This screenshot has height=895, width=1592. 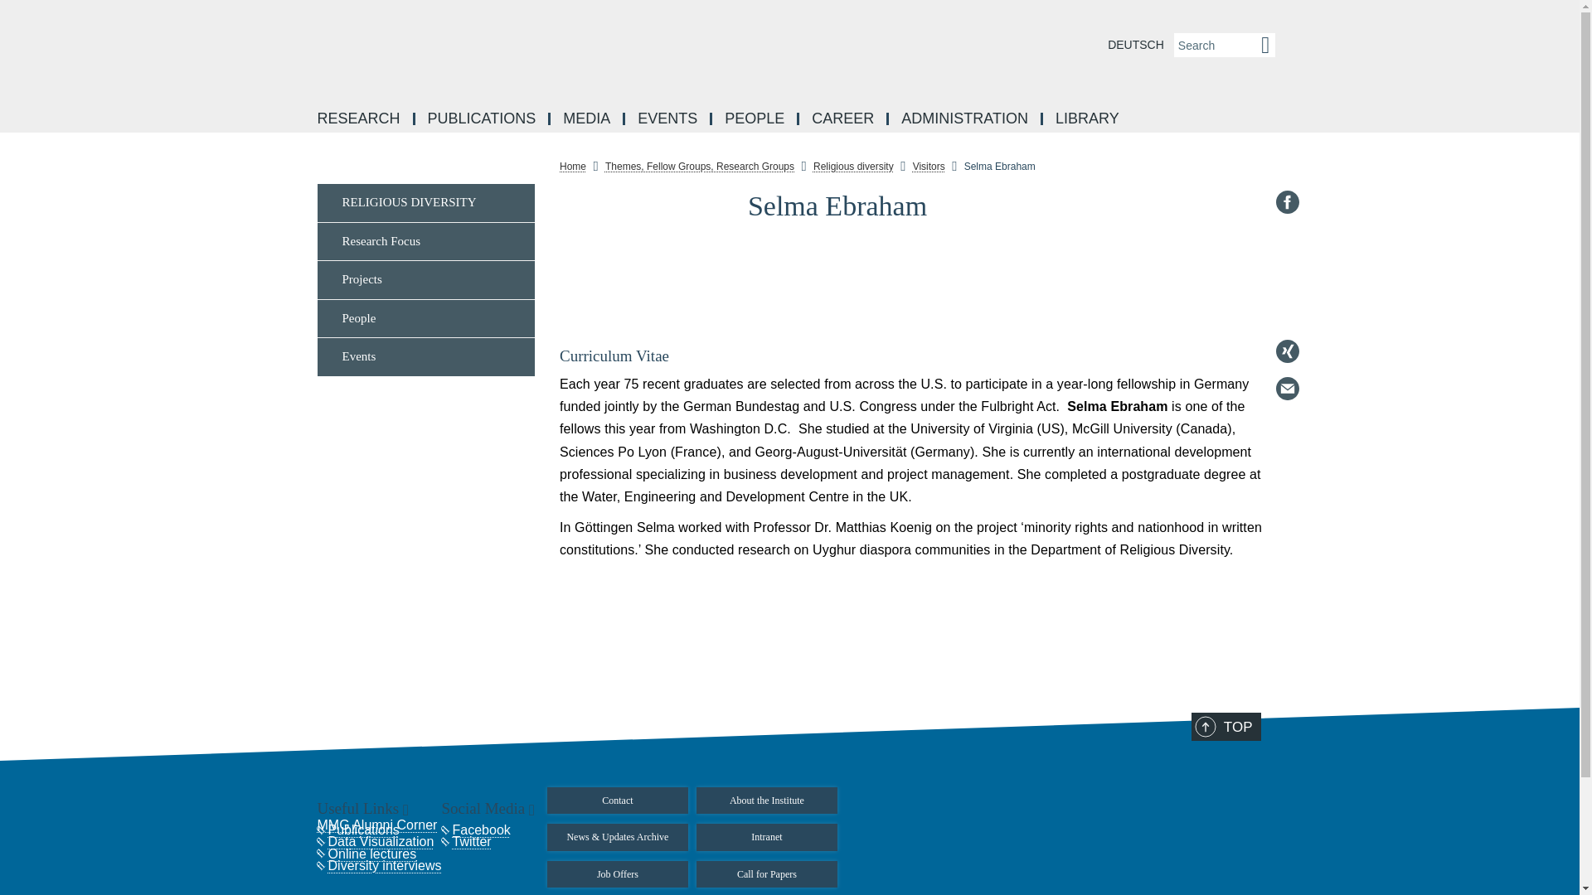 I want to click on Reddit, so click(x=1287, y=276).